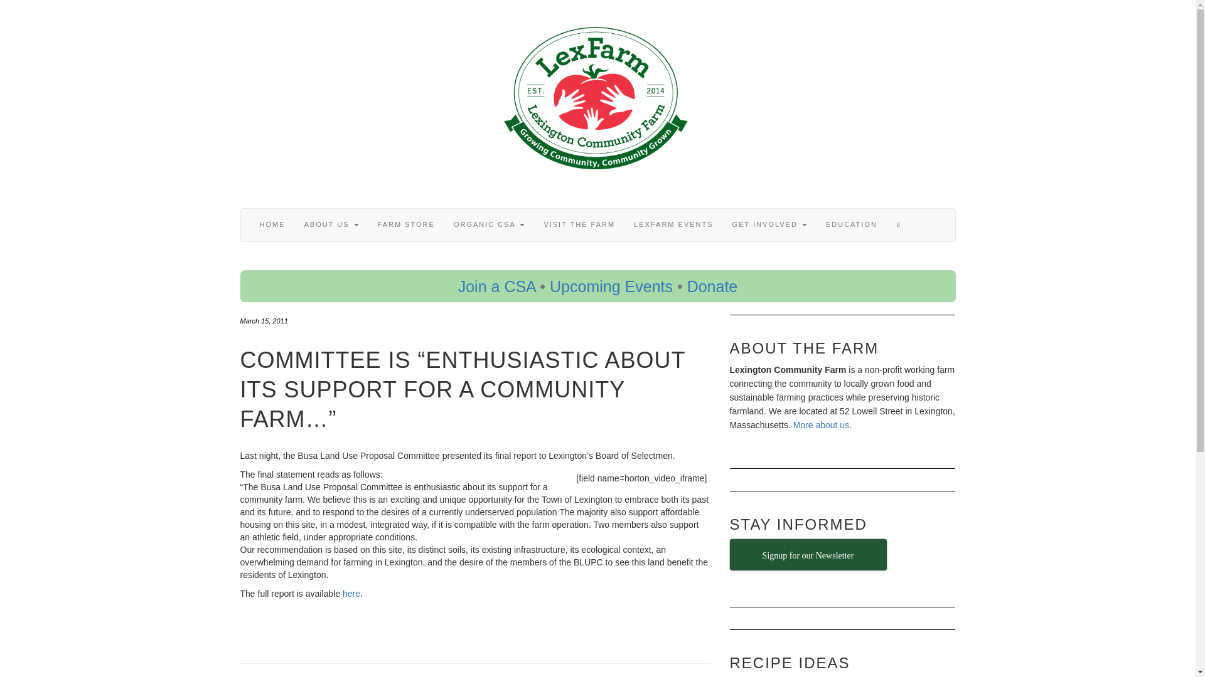 This screenshot has height=677, width=1205. What do you see at coordinates (611, 286) in the screenshot?
I see `Upcoming Events` at bounding box center [611, 286].